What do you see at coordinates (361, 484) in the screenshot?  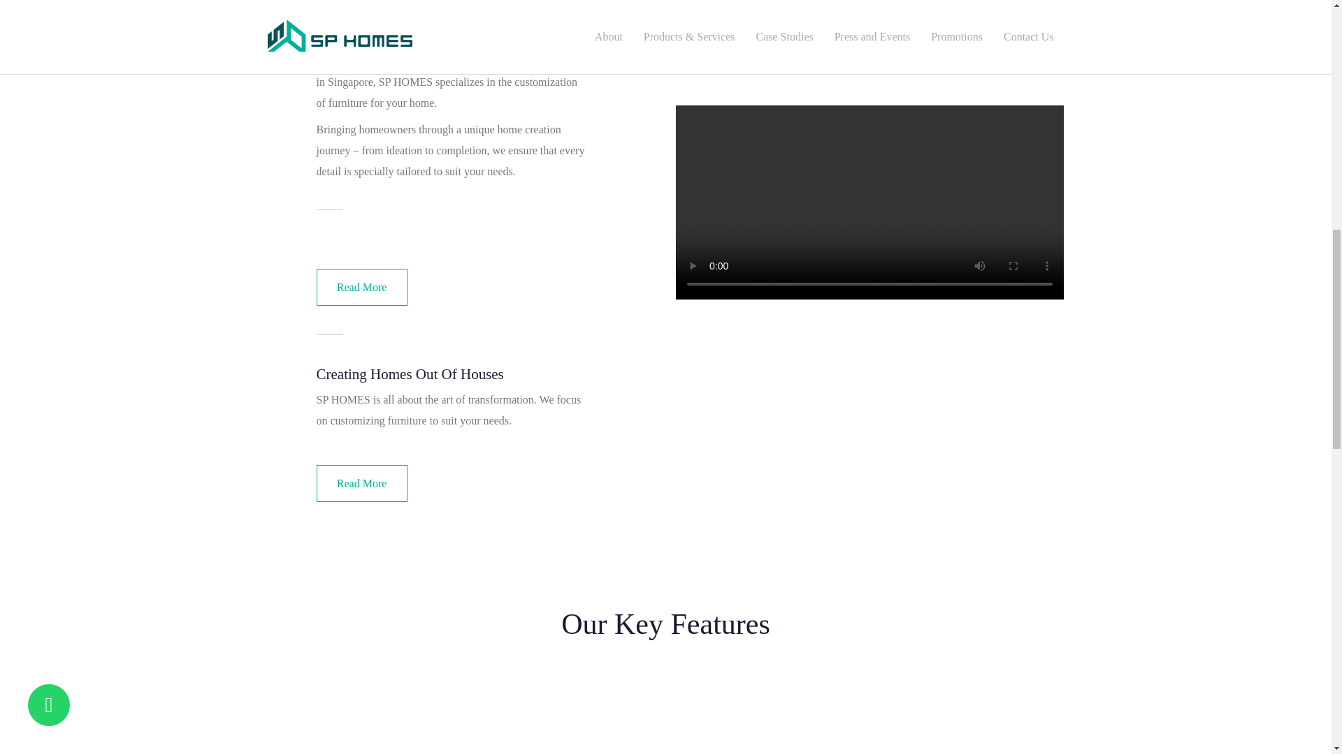 I see `About Us` at bounding box center [361, 484].